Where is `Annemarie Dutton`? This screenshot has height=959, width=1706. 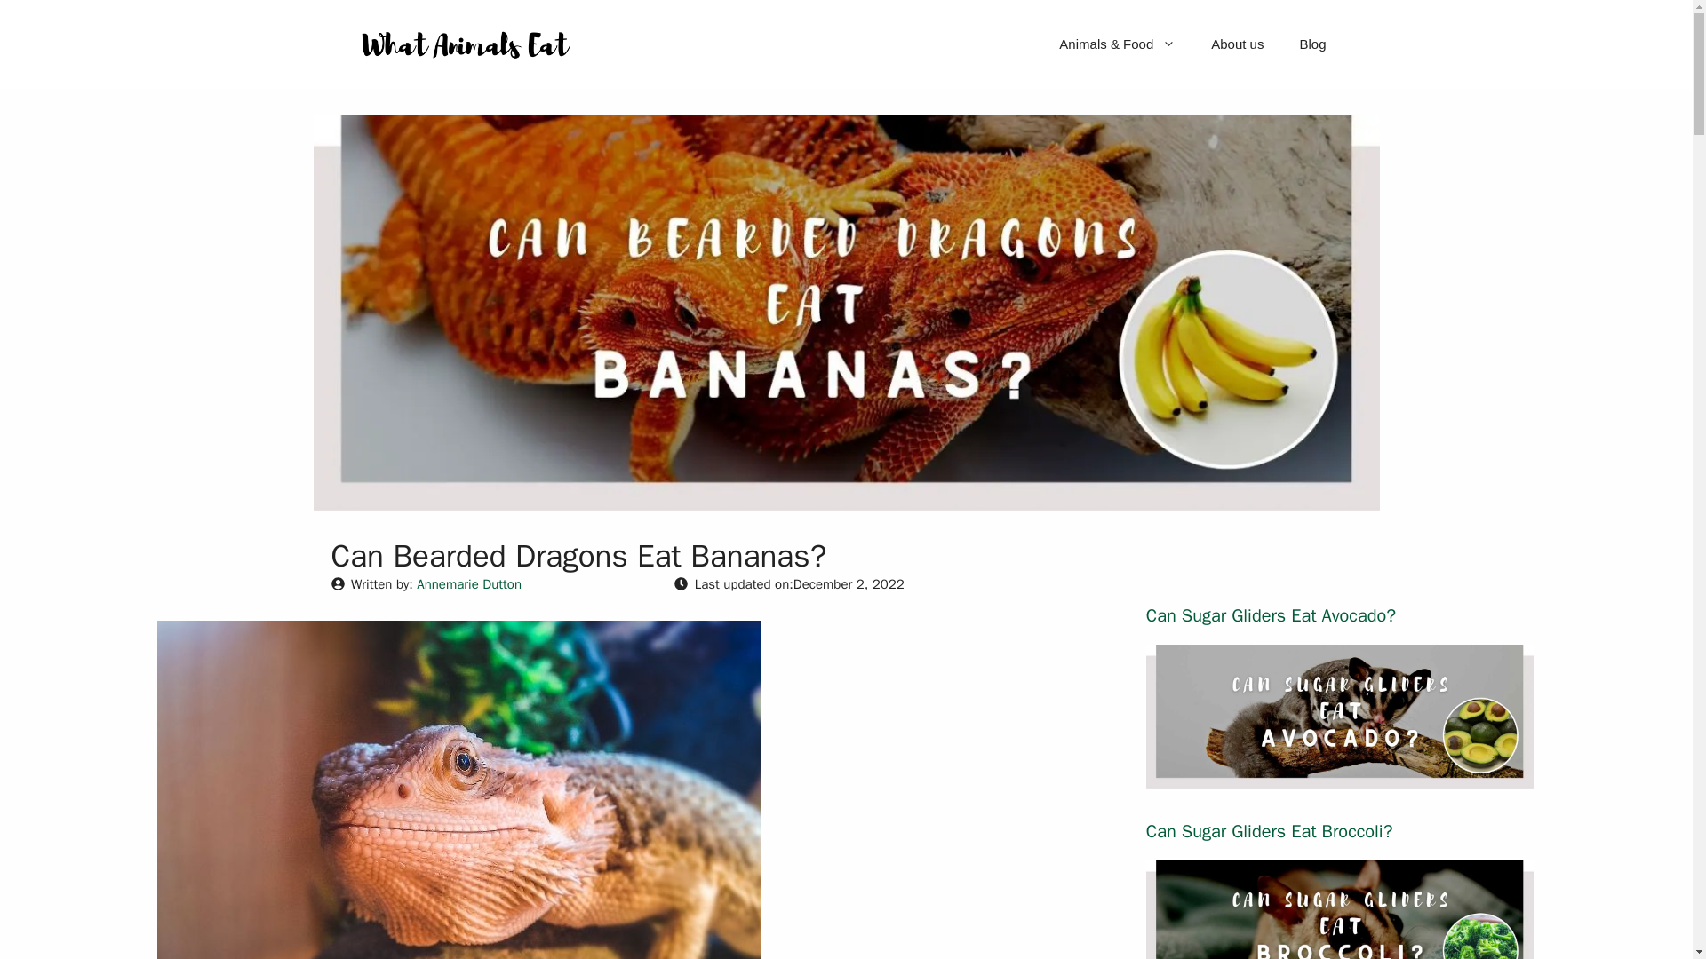 Annemarie Dutton is located at coordinates (469, 584).